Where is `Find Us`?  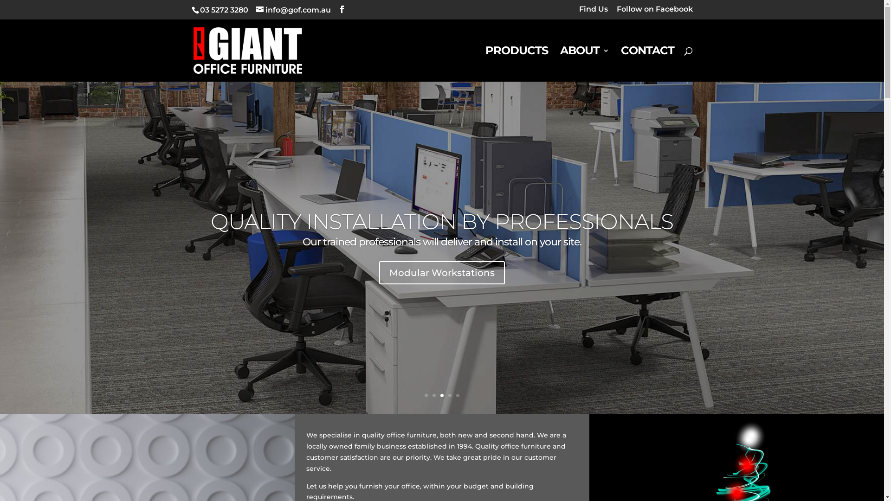
Find Us is located at coordinates (594, 12).